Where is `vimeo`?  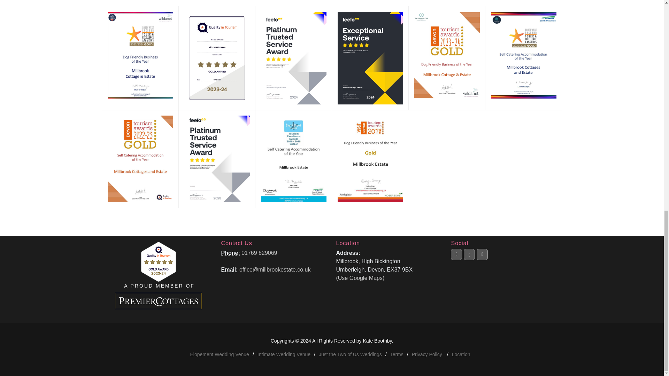
vimeo is located at coordinates (482, 265).